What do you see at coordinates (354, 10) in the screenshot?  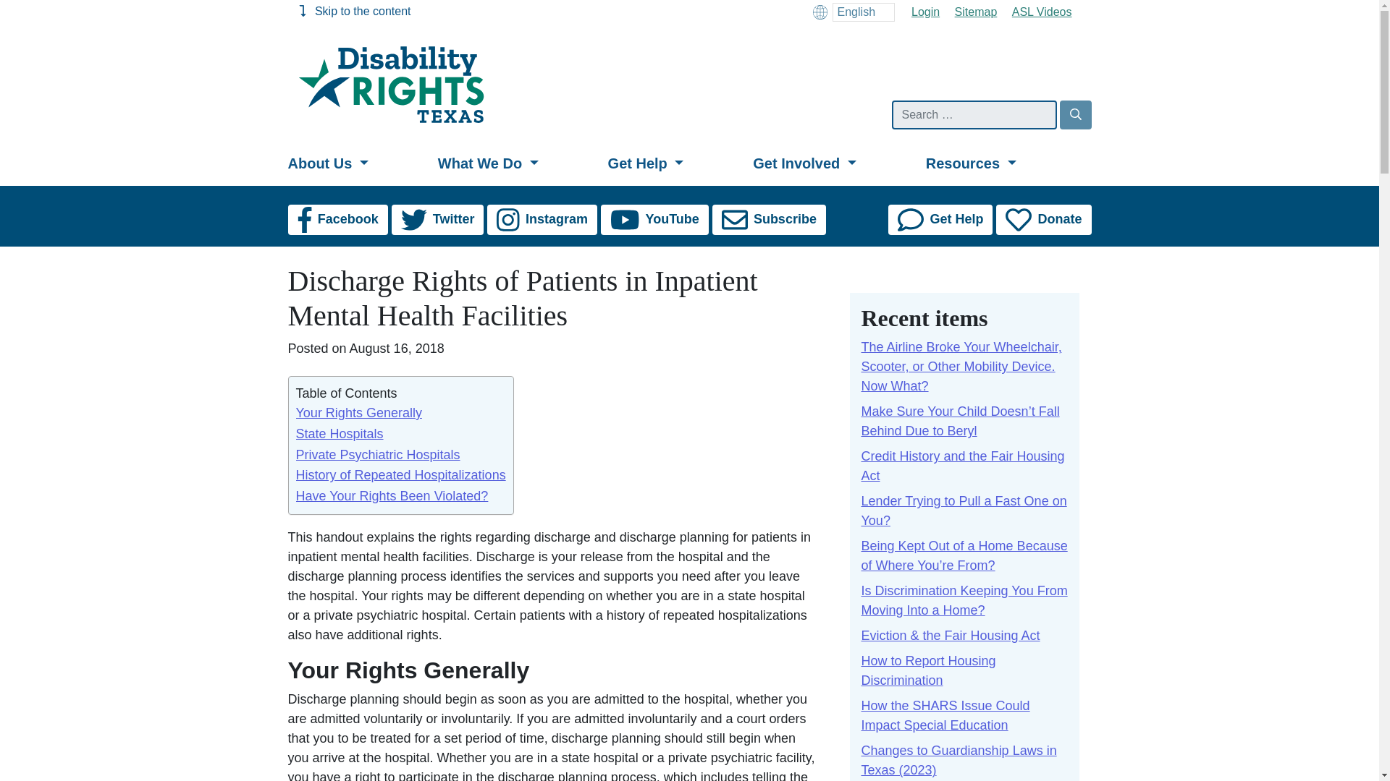 I see `Skip to the content` at bounding box center [354, 10].